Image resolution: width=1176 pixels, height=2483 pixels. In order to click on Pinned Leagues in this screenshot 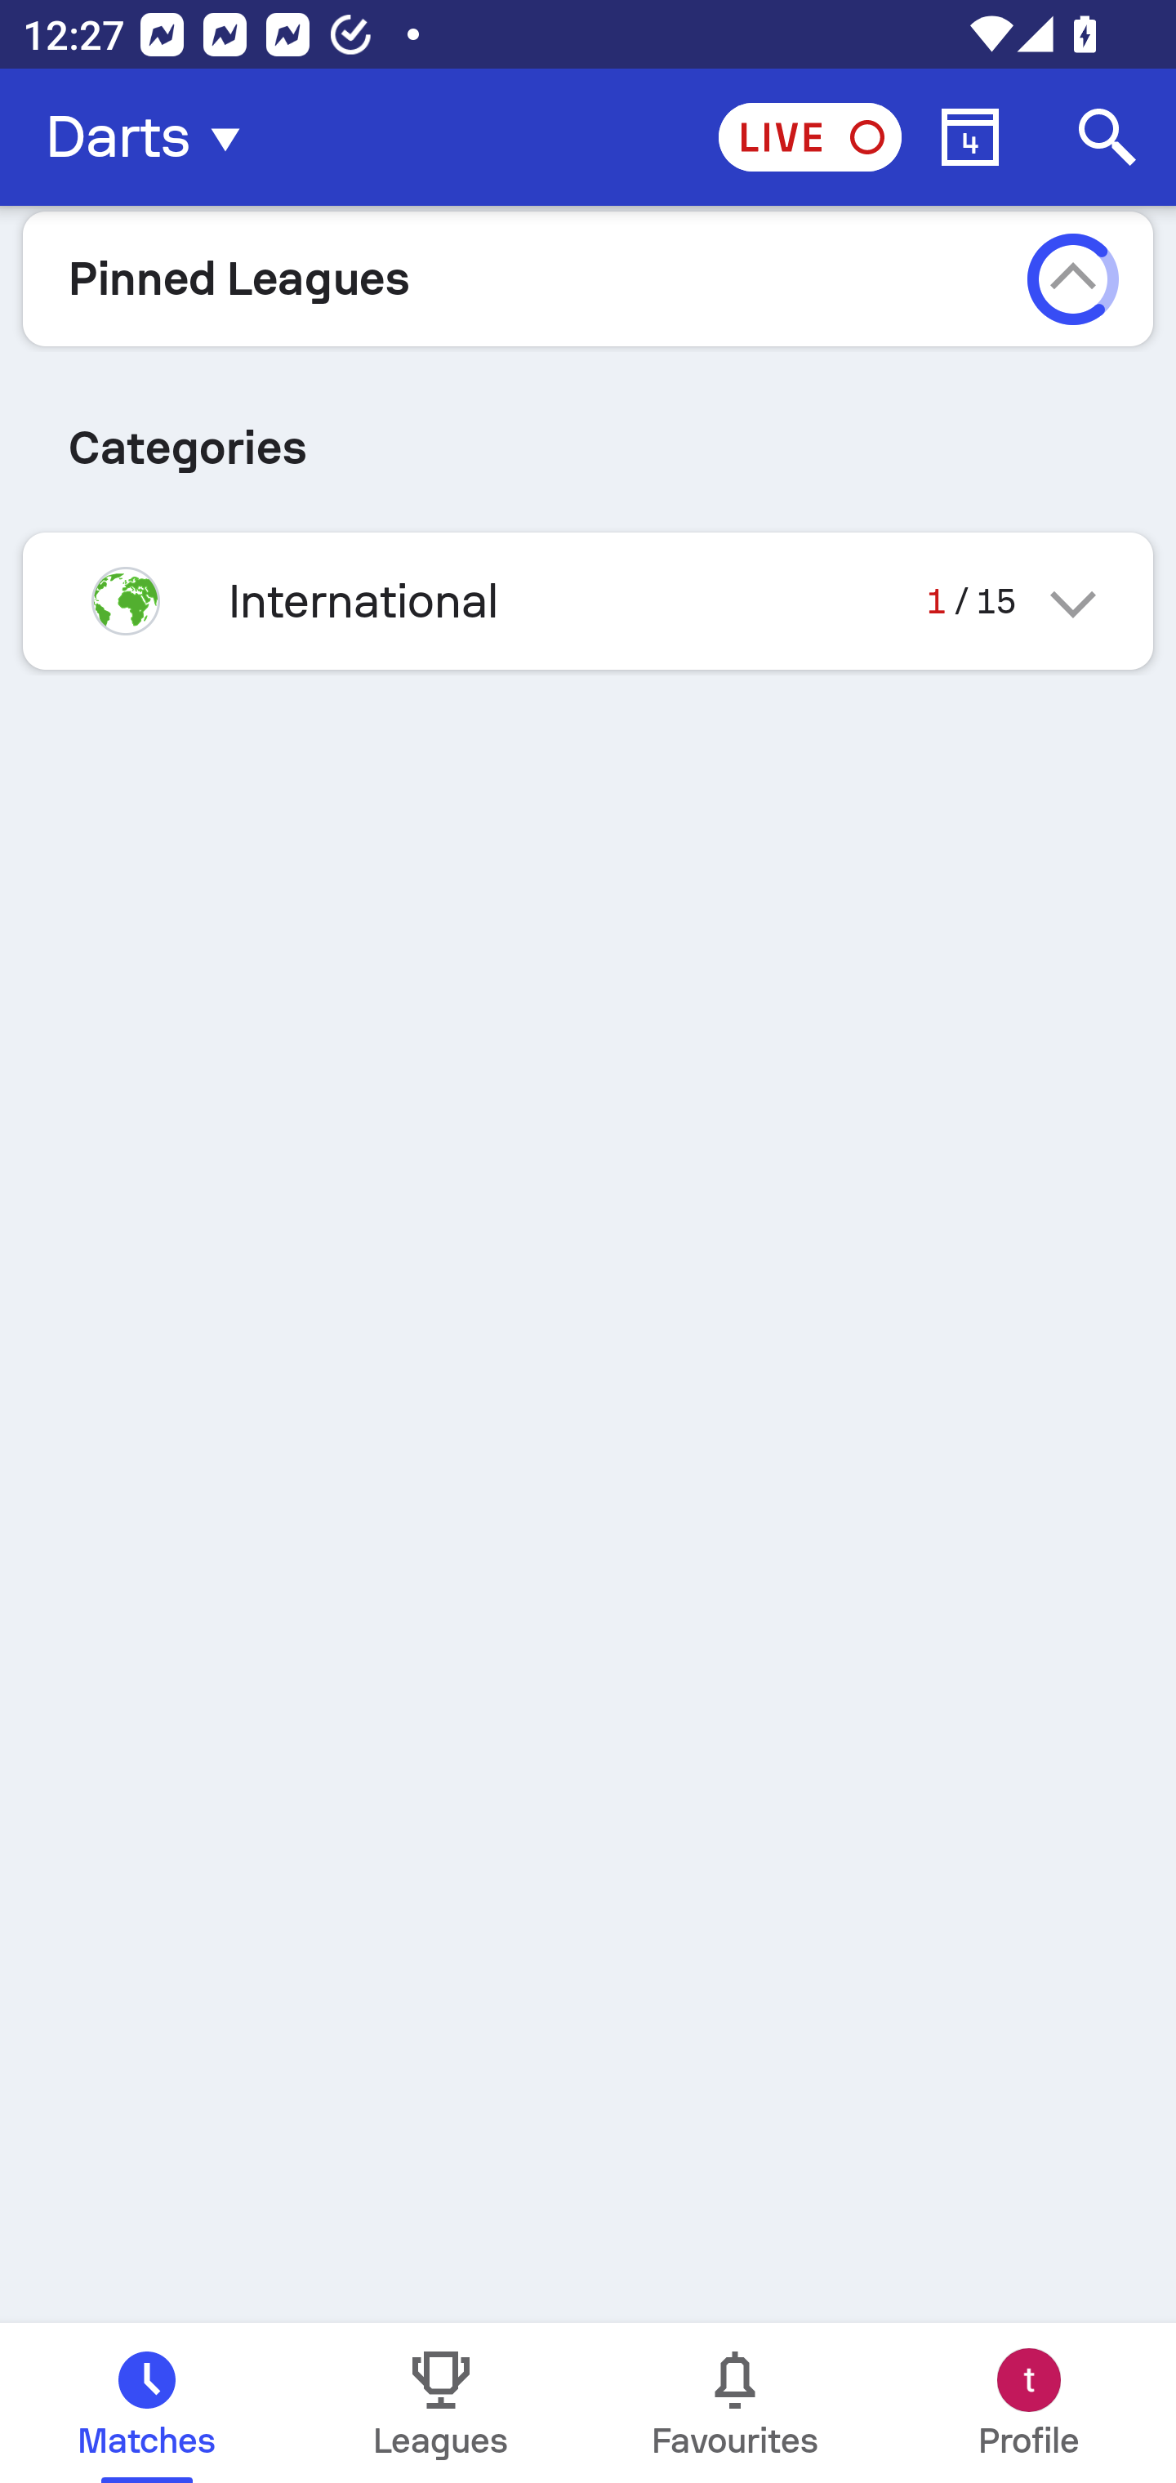, I will do `click(588, 278)`.